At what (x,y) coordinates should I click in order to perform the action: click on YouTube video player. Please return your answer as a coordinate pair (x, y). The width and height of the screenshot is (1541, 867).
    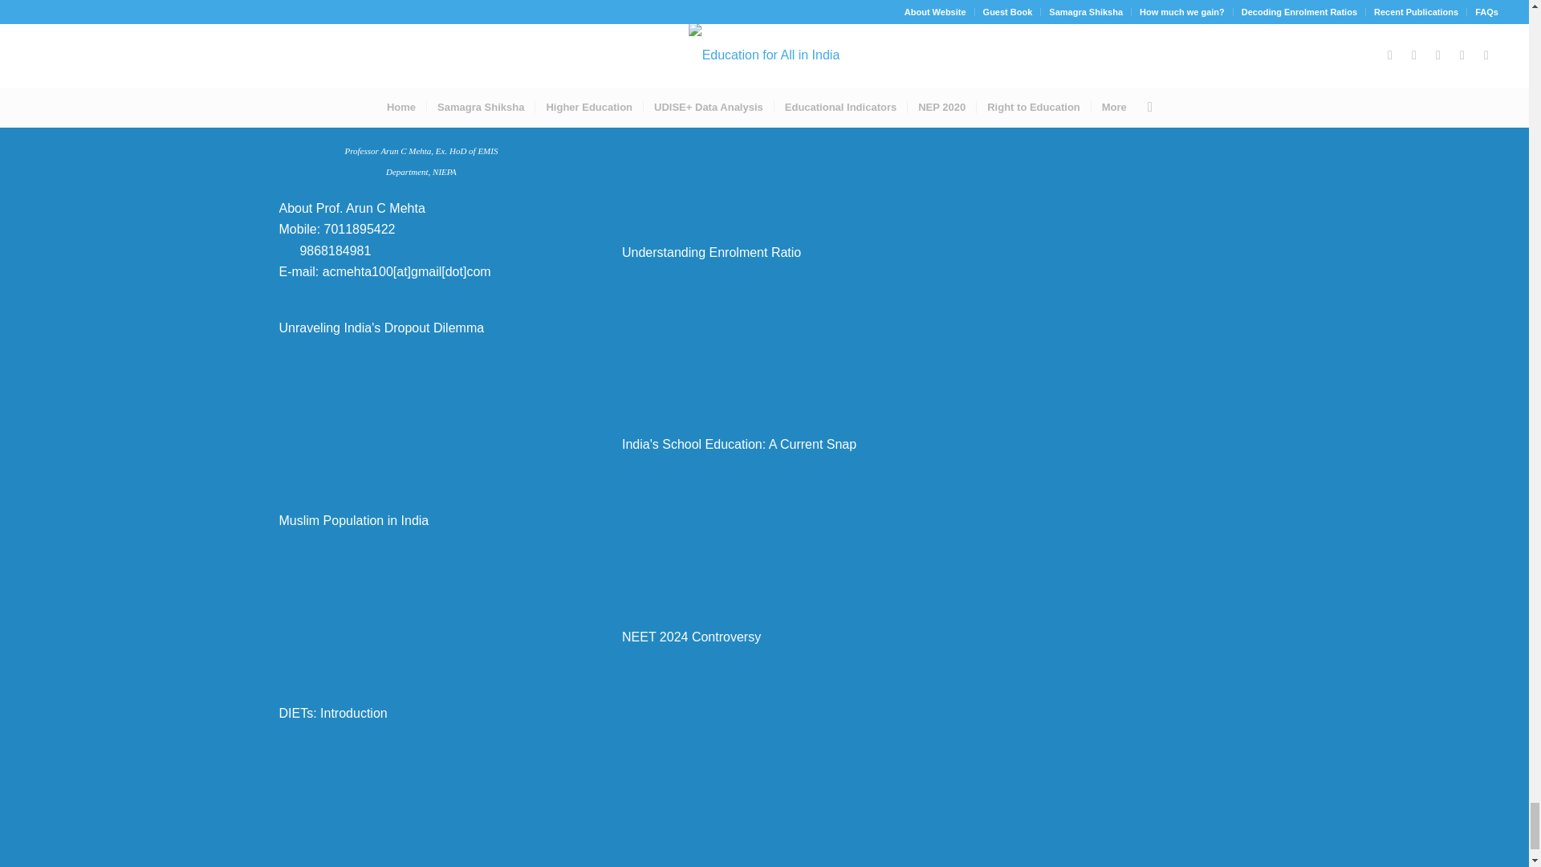
    Looking at the image, I should click on (421, 409).